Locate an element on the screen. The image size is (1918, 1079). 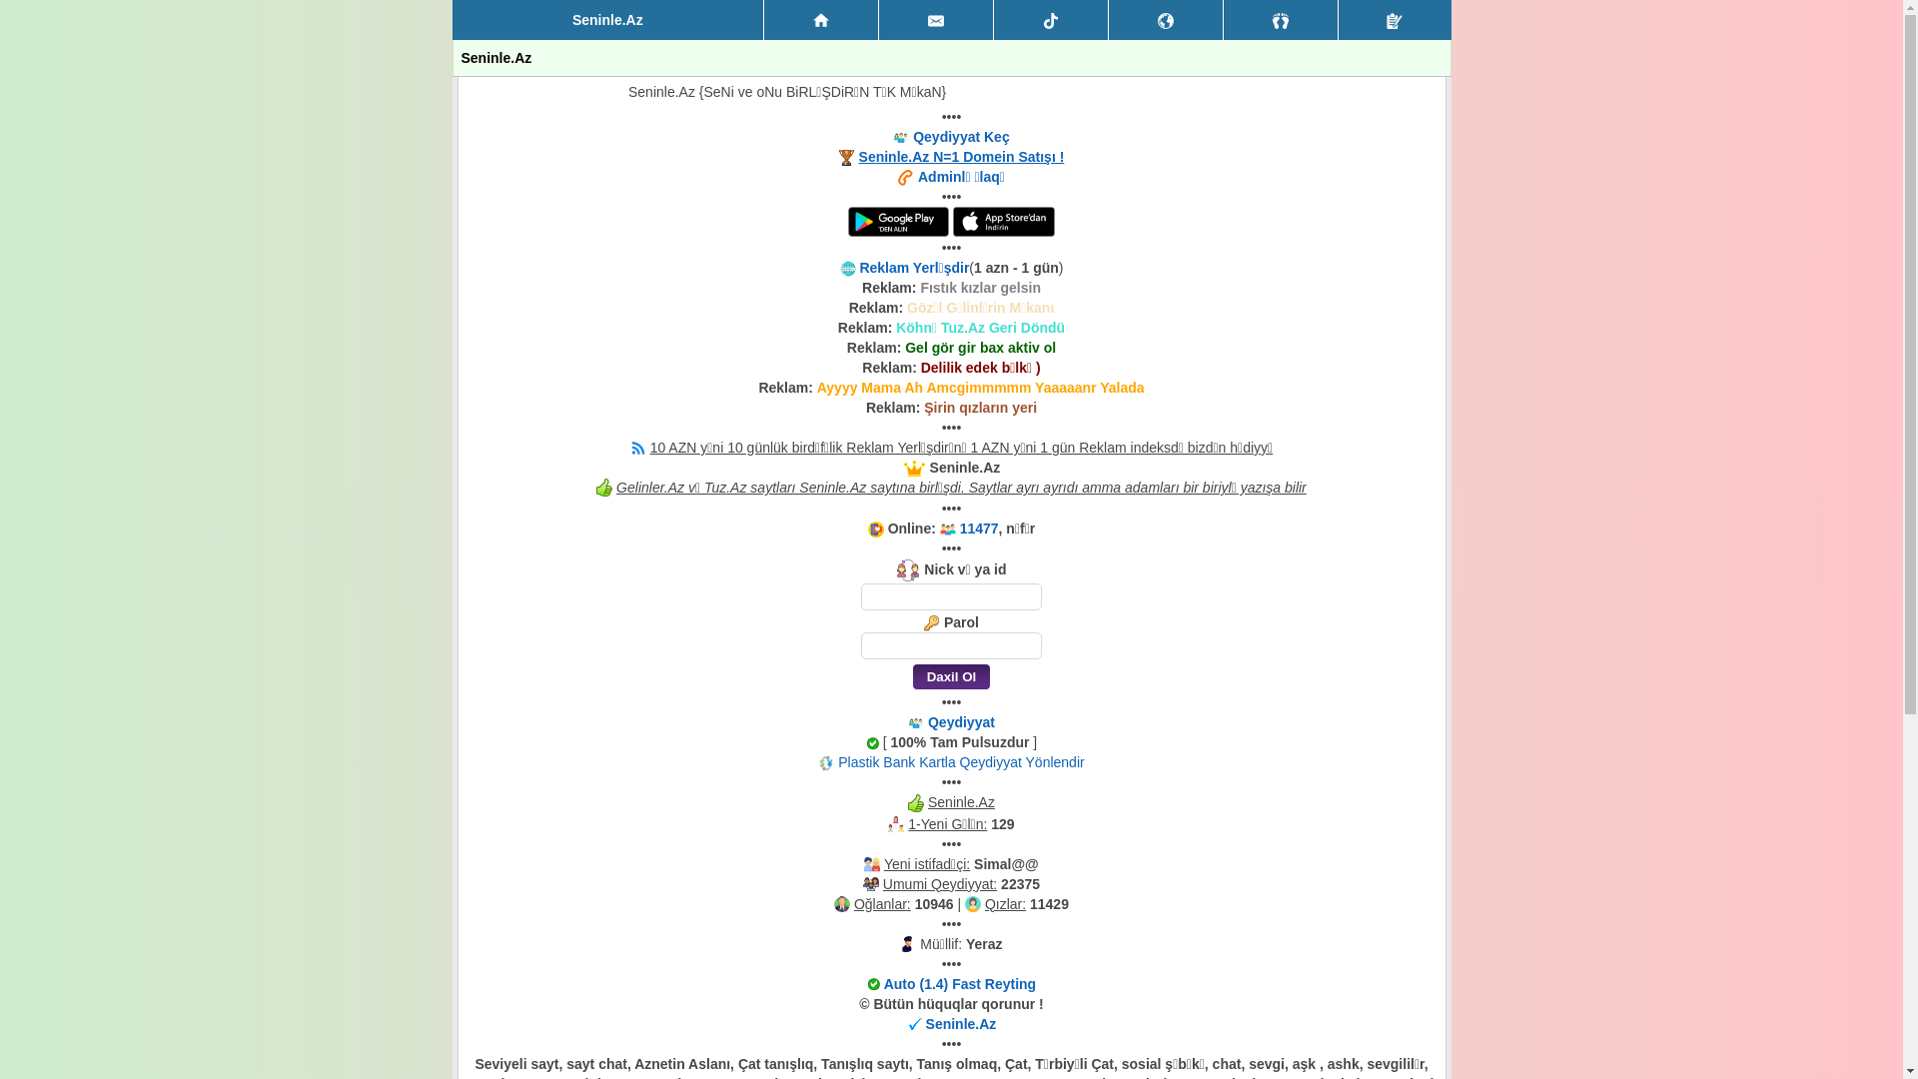
Qeydiyyat is located at coordinates (1395, 20).